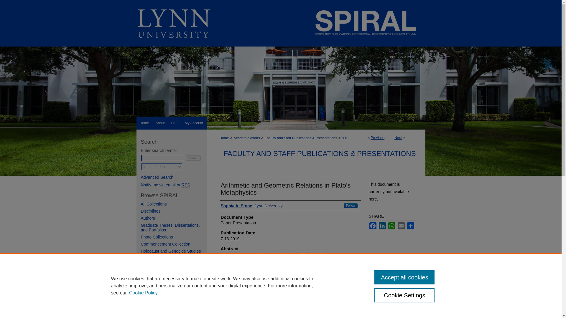 The image size is (566, 318). What do you see at coordinates (194, 123) in the screenshot?
I see `My Account` at bounding box center [194, 123].